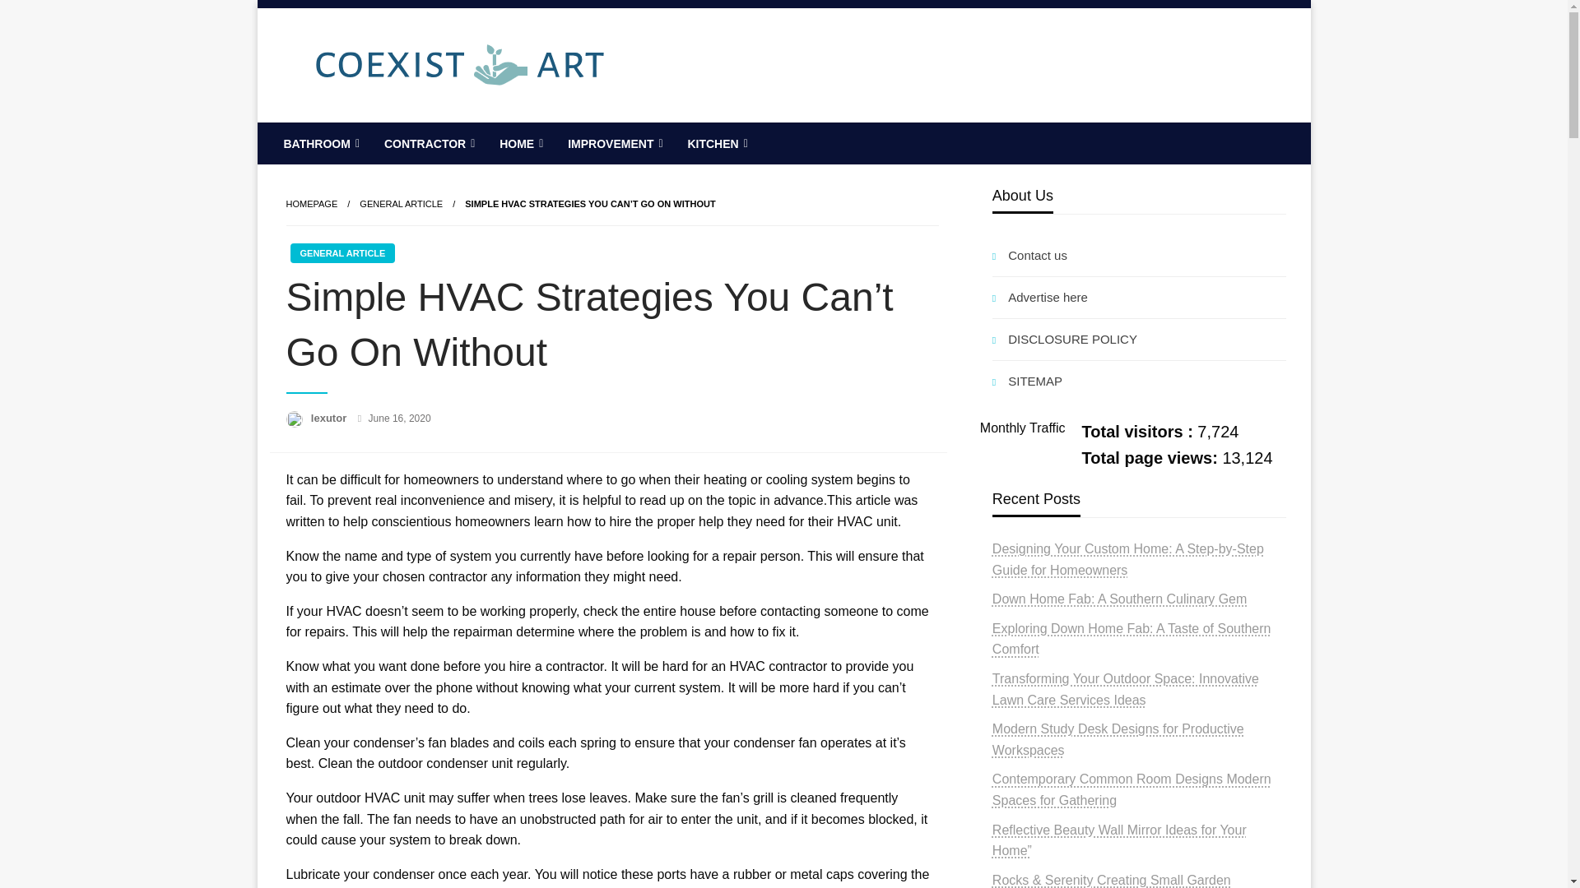 The height and width of the screenshot is (888, 1580). What do you see at coordinates (342, 252) in the screenshot?
I see `GENERAL ARTICLE` at bounding box center [342, 252].